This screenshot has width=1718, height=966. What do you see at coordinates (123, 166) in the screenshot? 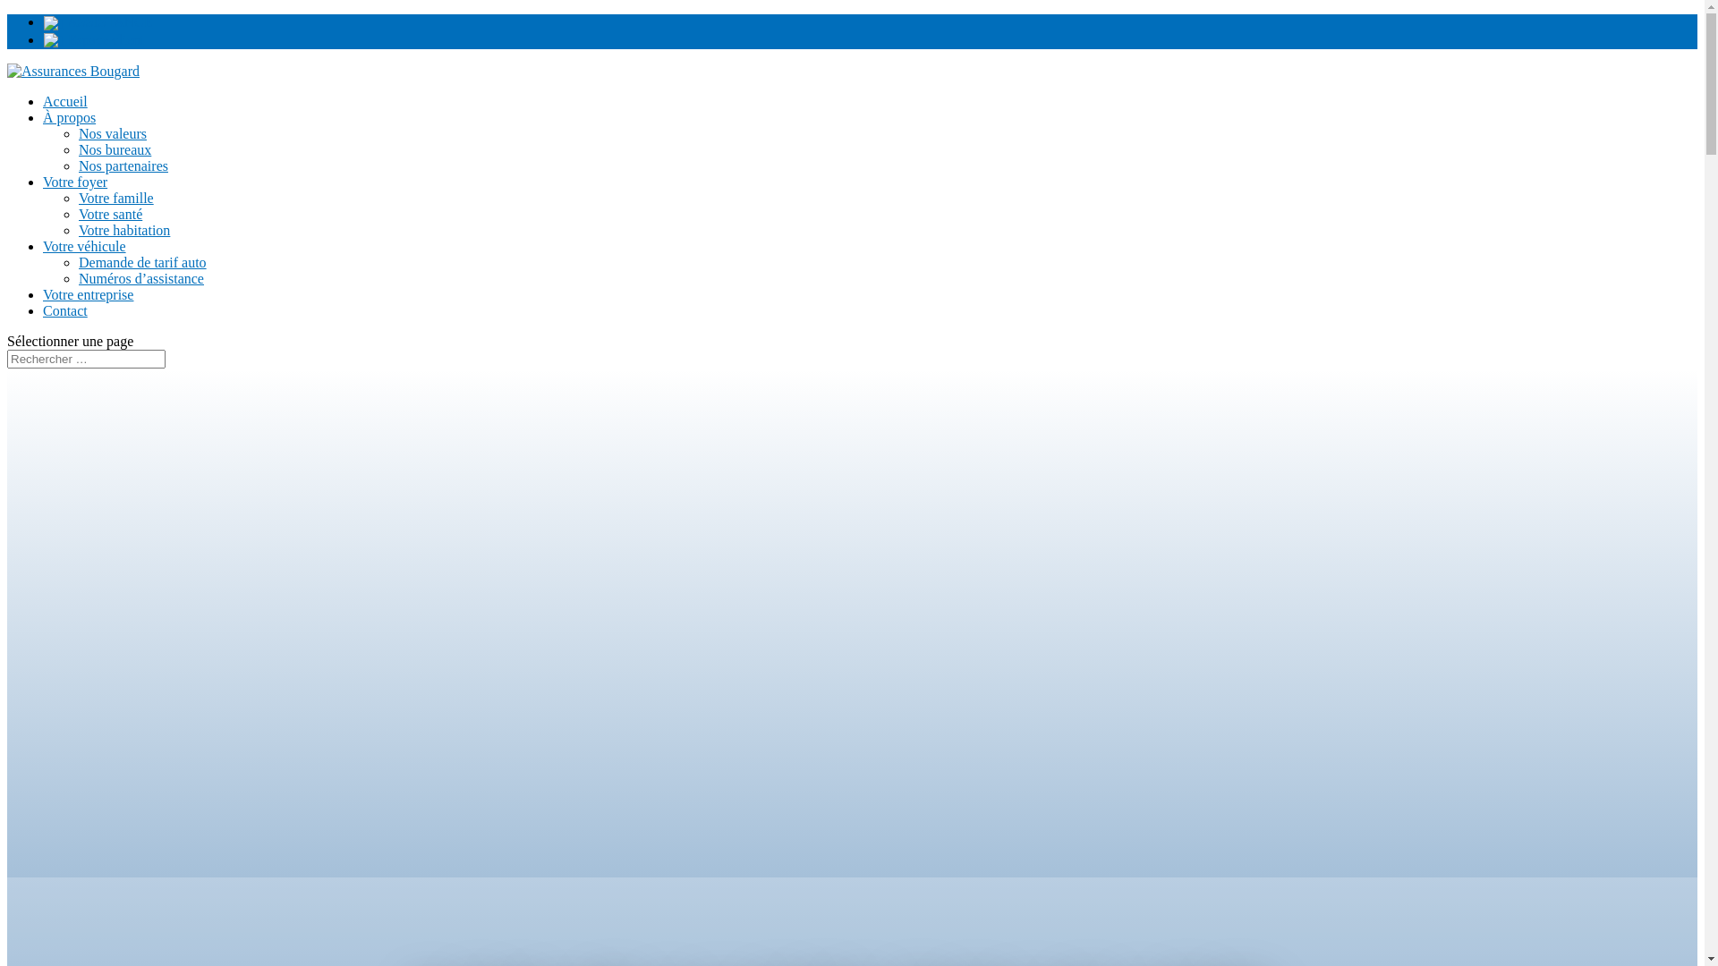
I see `Nos partenaires` at bounding box center [123, 166].